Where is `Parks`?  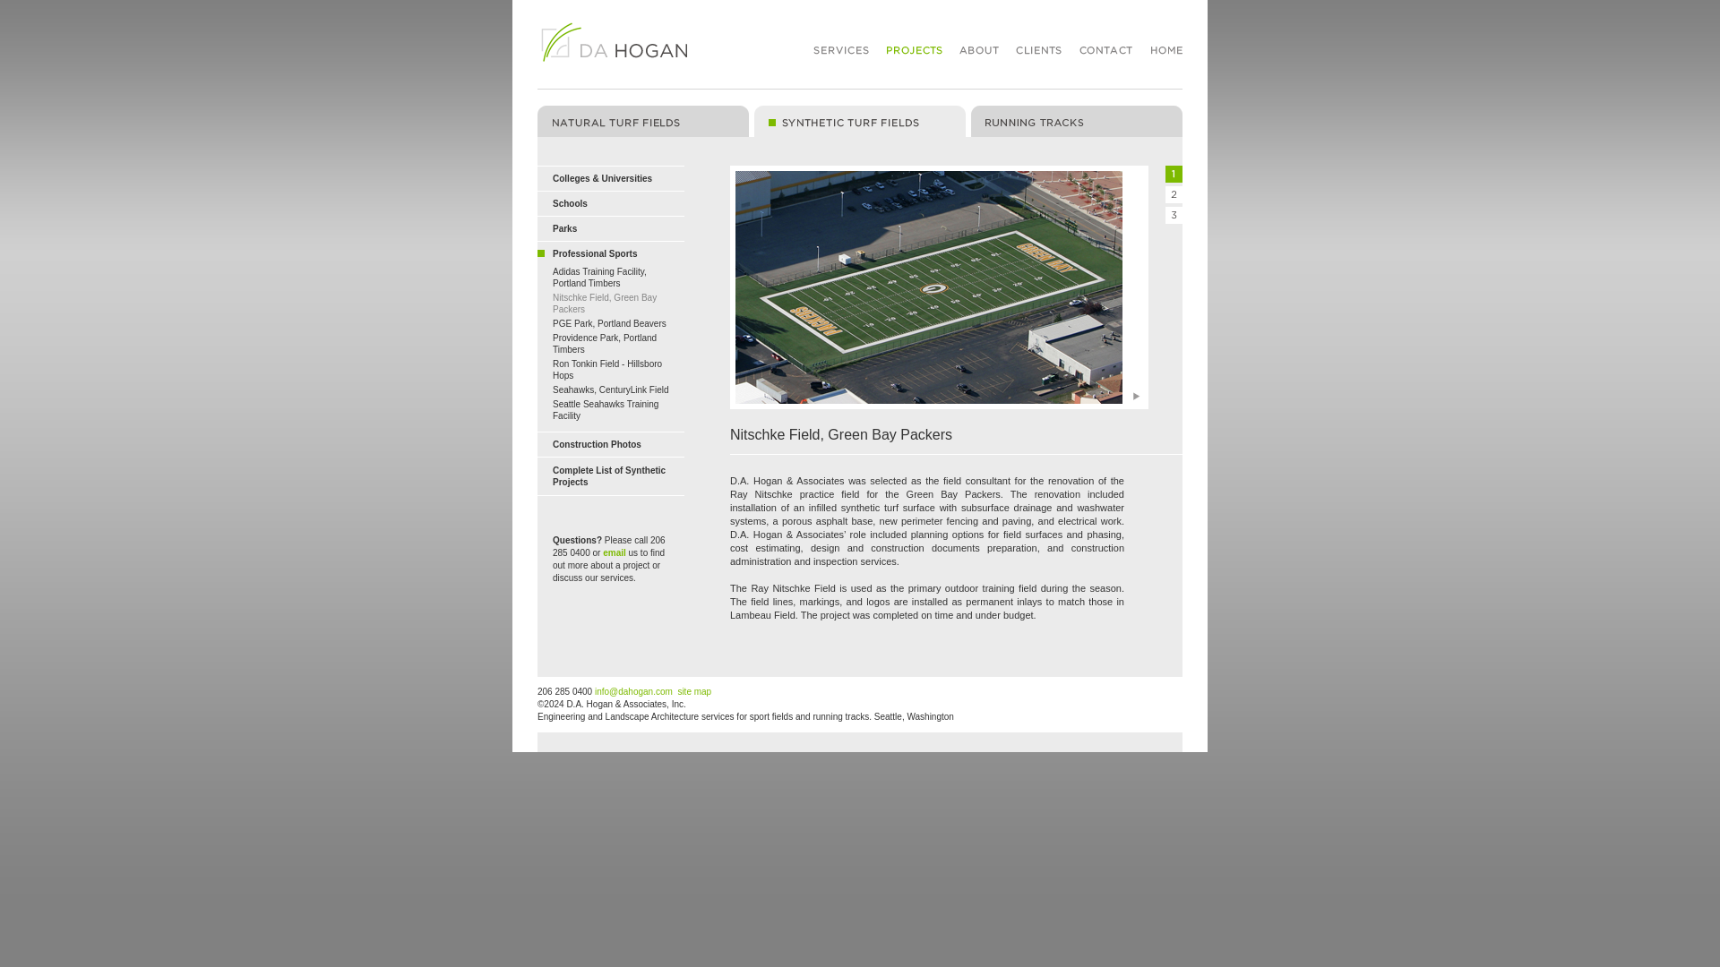 Parks is located at coordinates (564, 228).